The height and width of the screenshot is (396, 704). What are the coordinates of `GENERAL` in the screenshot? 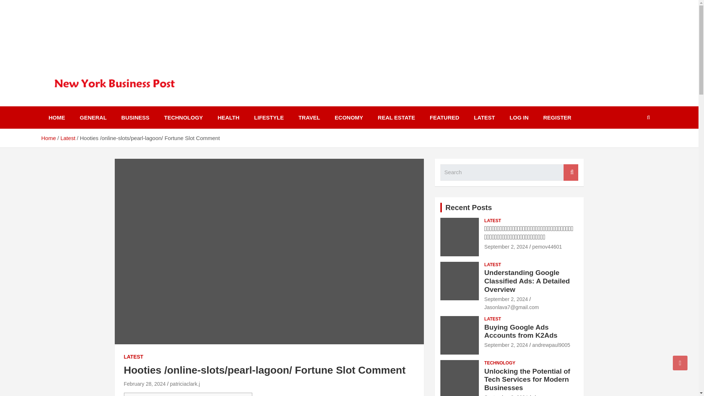 It's located at (93, 117).